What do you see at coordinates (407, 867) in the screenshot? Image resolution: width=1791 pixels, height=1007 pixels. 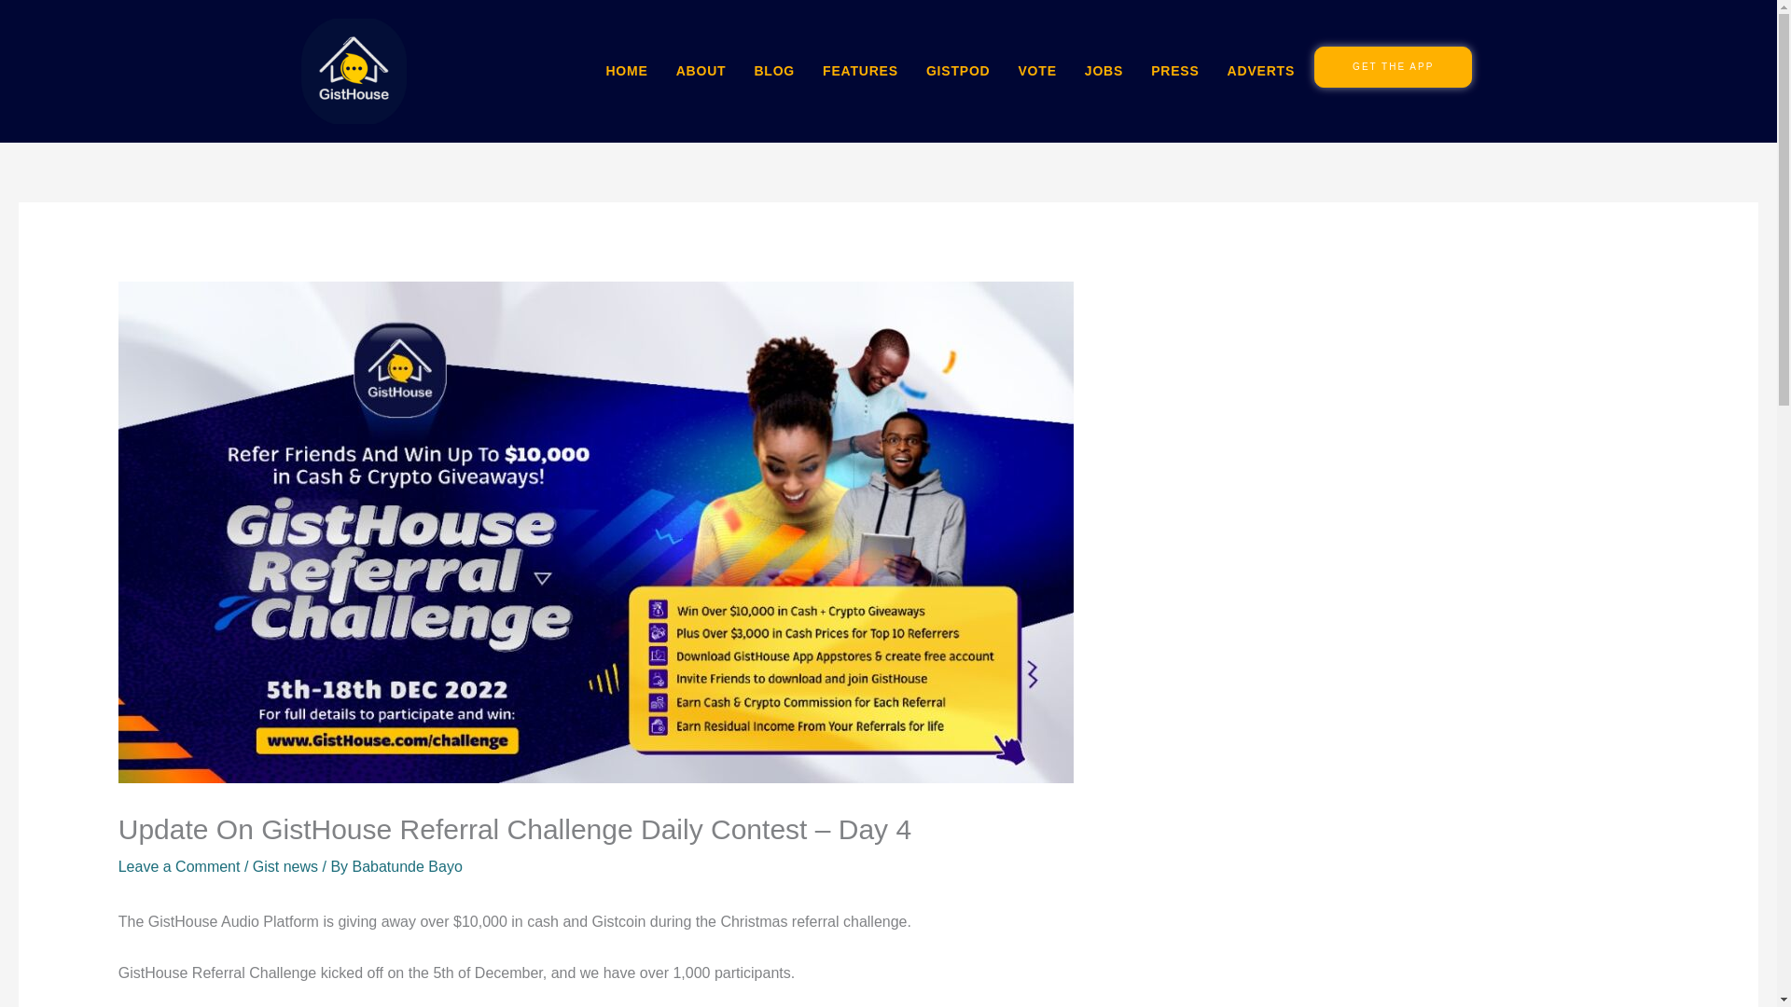 I see `Babatunde Bayo` at bounding box center [407, 867].